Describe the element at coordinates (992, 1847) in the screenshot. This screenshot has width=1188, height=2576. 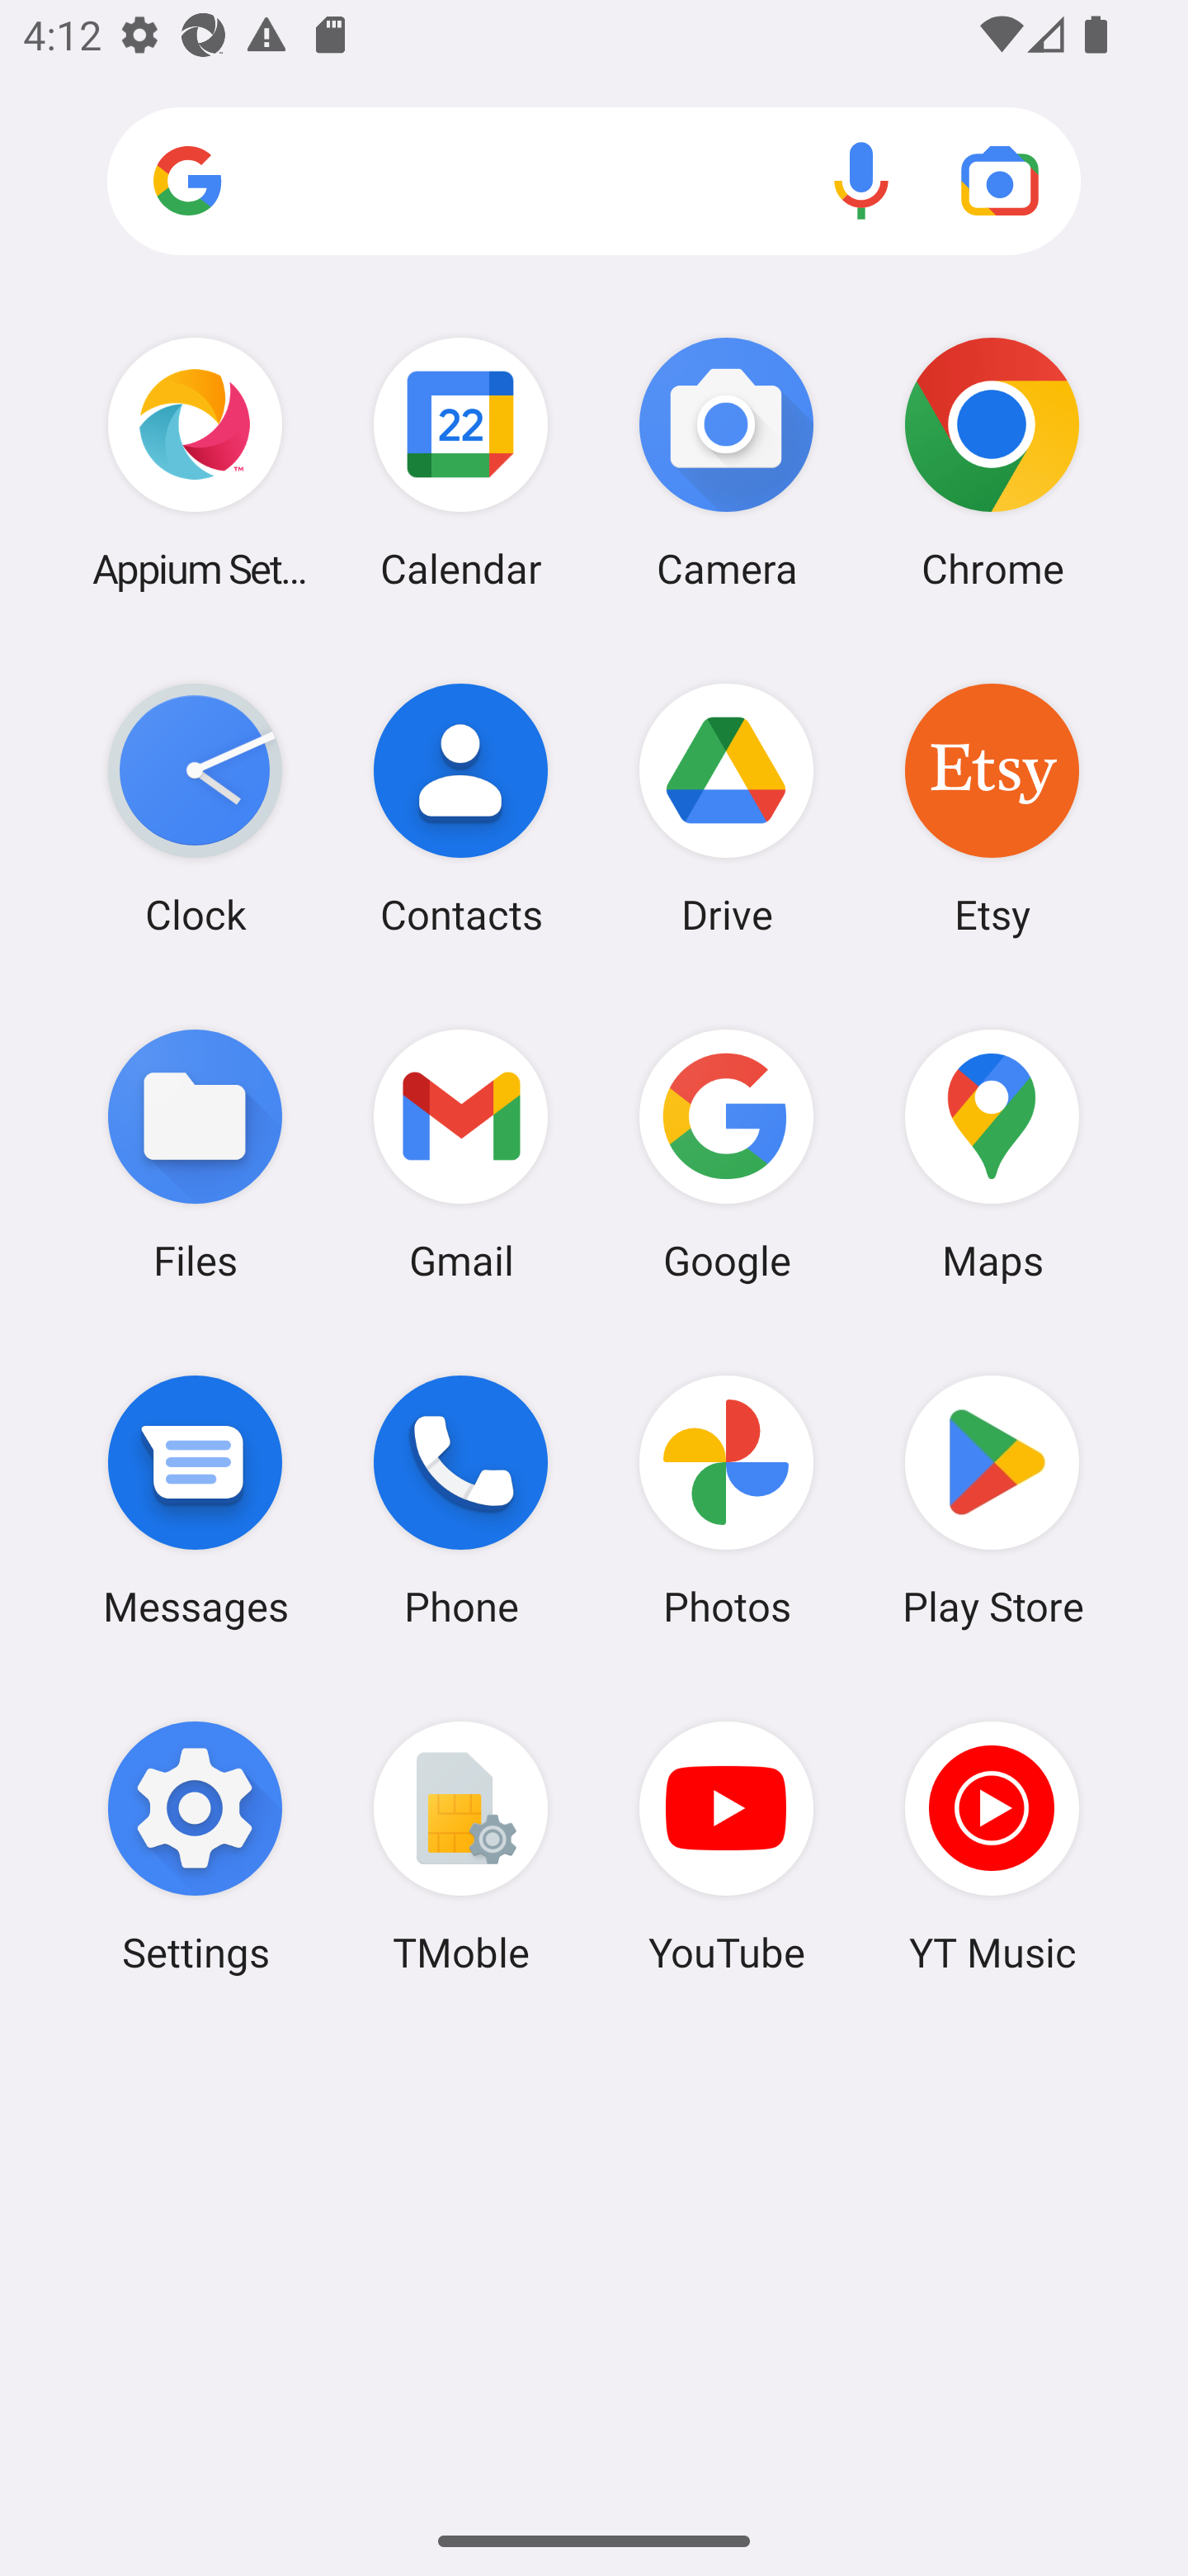
I see `YT Music` at that location.